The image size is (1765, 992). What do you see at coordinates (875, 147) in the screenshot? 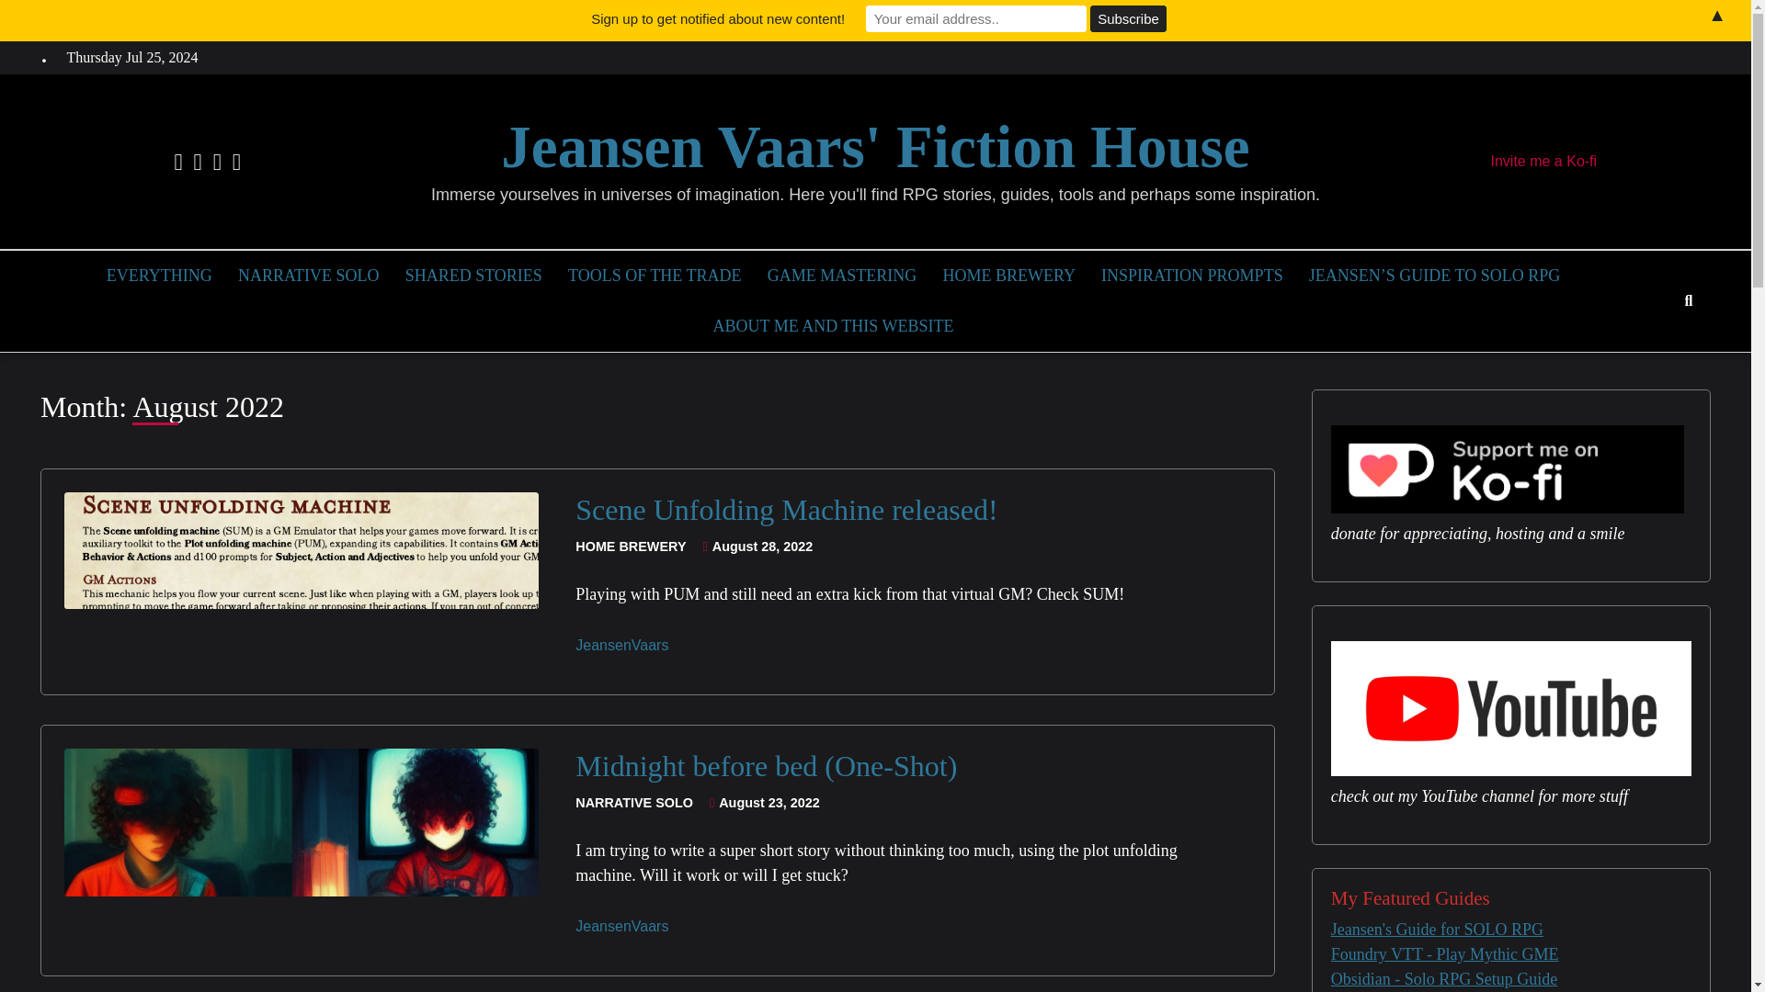
I see `Jeansen Vaars' Fiction House` at bounding box center [875, 147].